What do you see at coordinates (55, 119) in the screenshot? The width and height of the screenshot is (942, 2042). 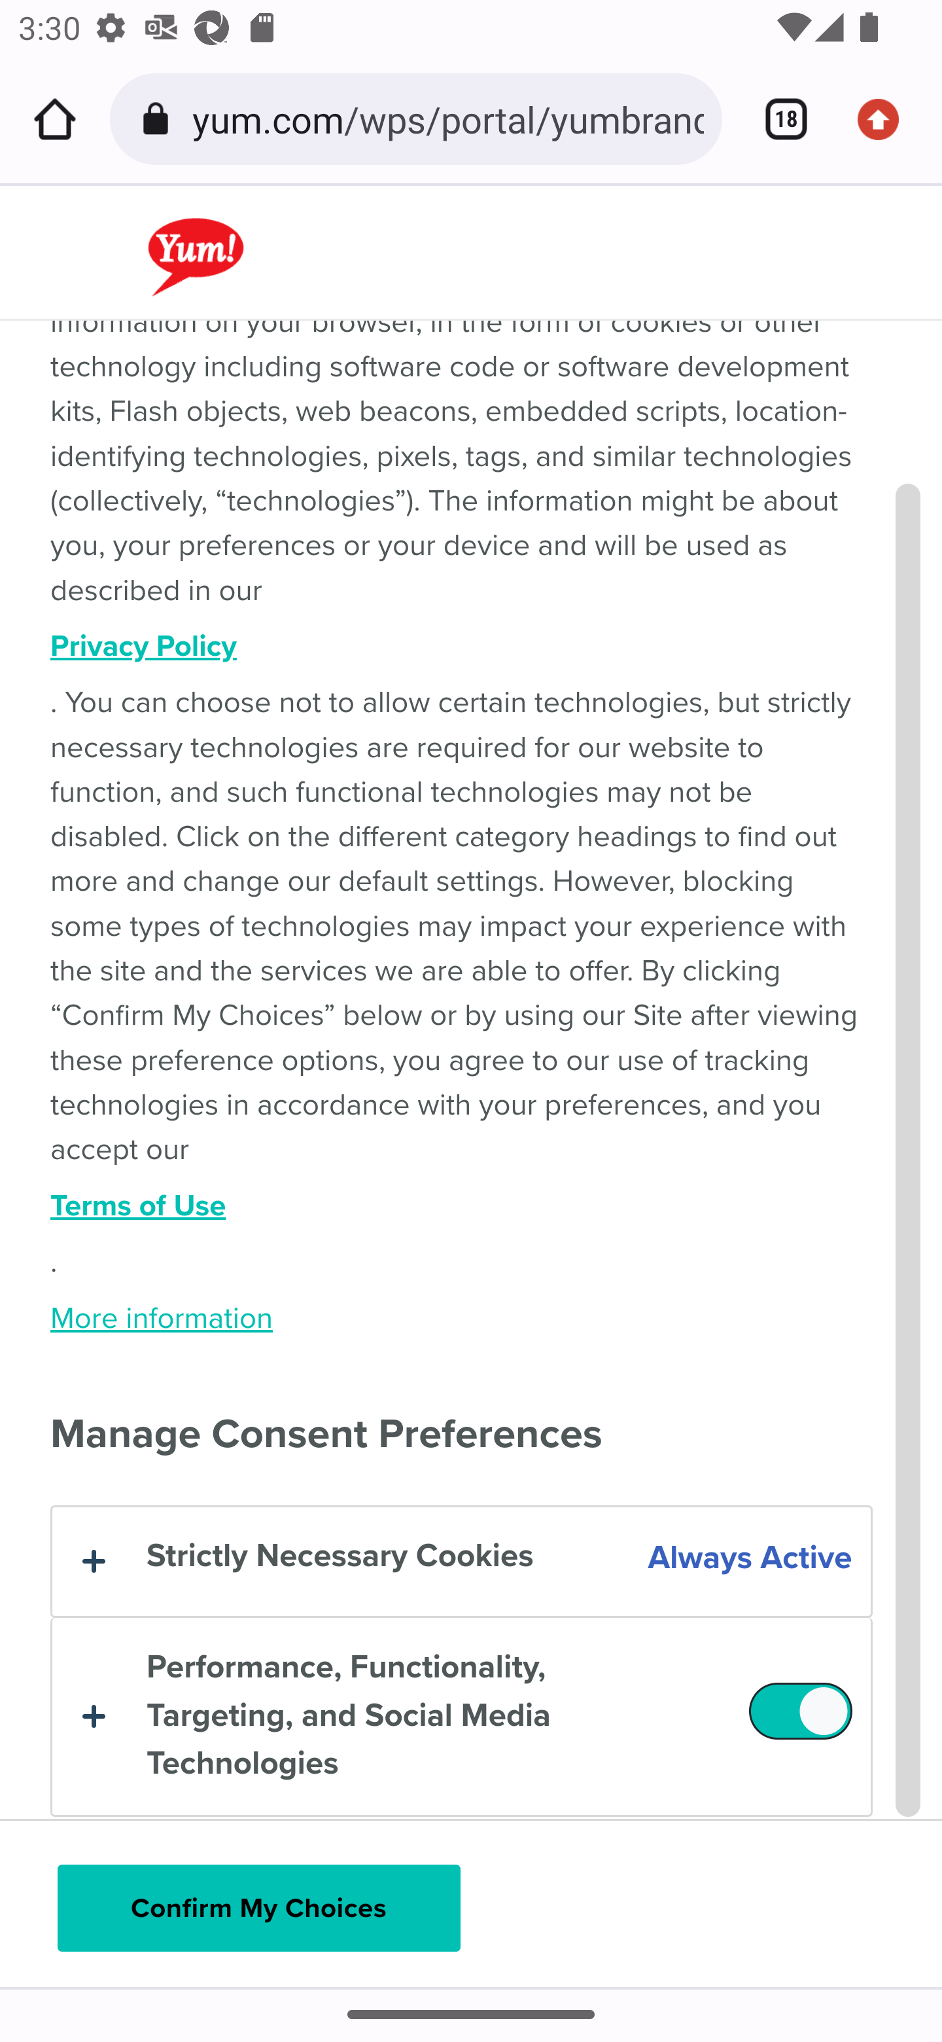 I see `Home` at bounding box center [55, 119].